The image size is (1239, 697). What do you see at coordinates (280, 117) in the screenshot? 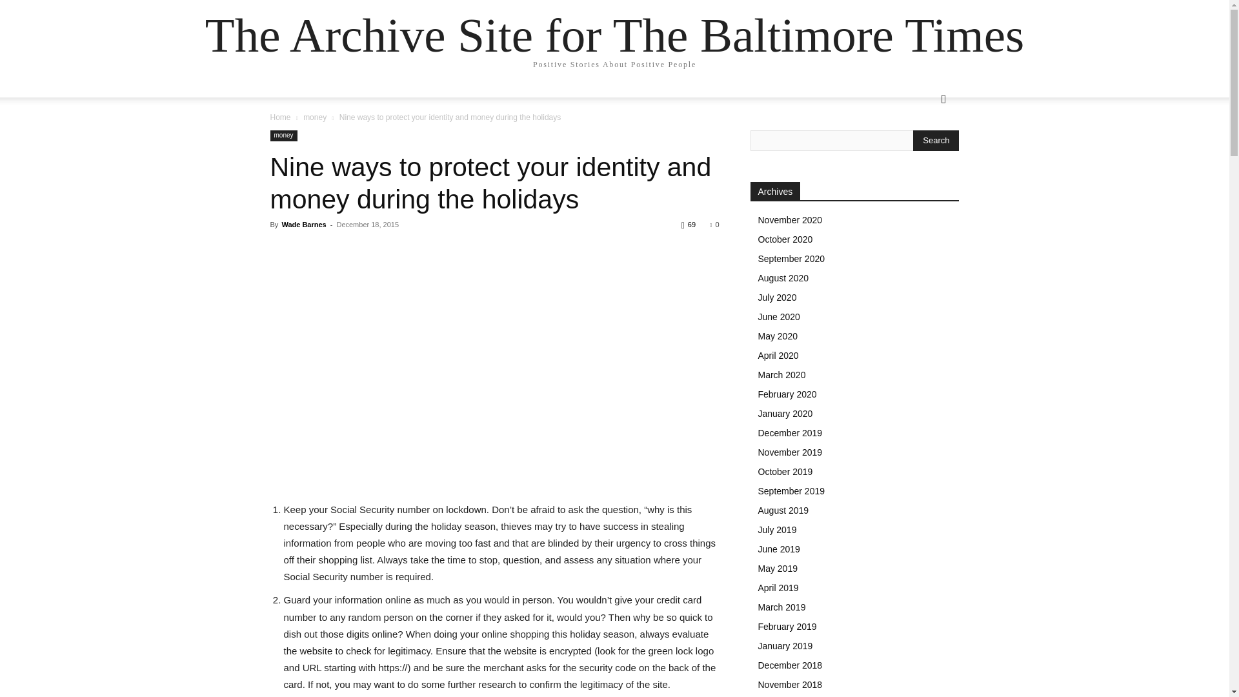
I see `Home` at bounding box center [280, 117].